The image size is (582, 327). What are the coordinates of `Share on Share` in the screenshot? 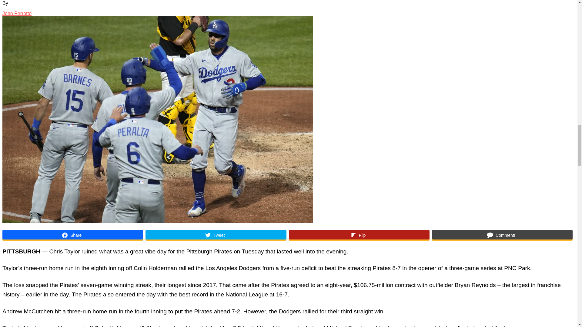 It's located at (73, 235).